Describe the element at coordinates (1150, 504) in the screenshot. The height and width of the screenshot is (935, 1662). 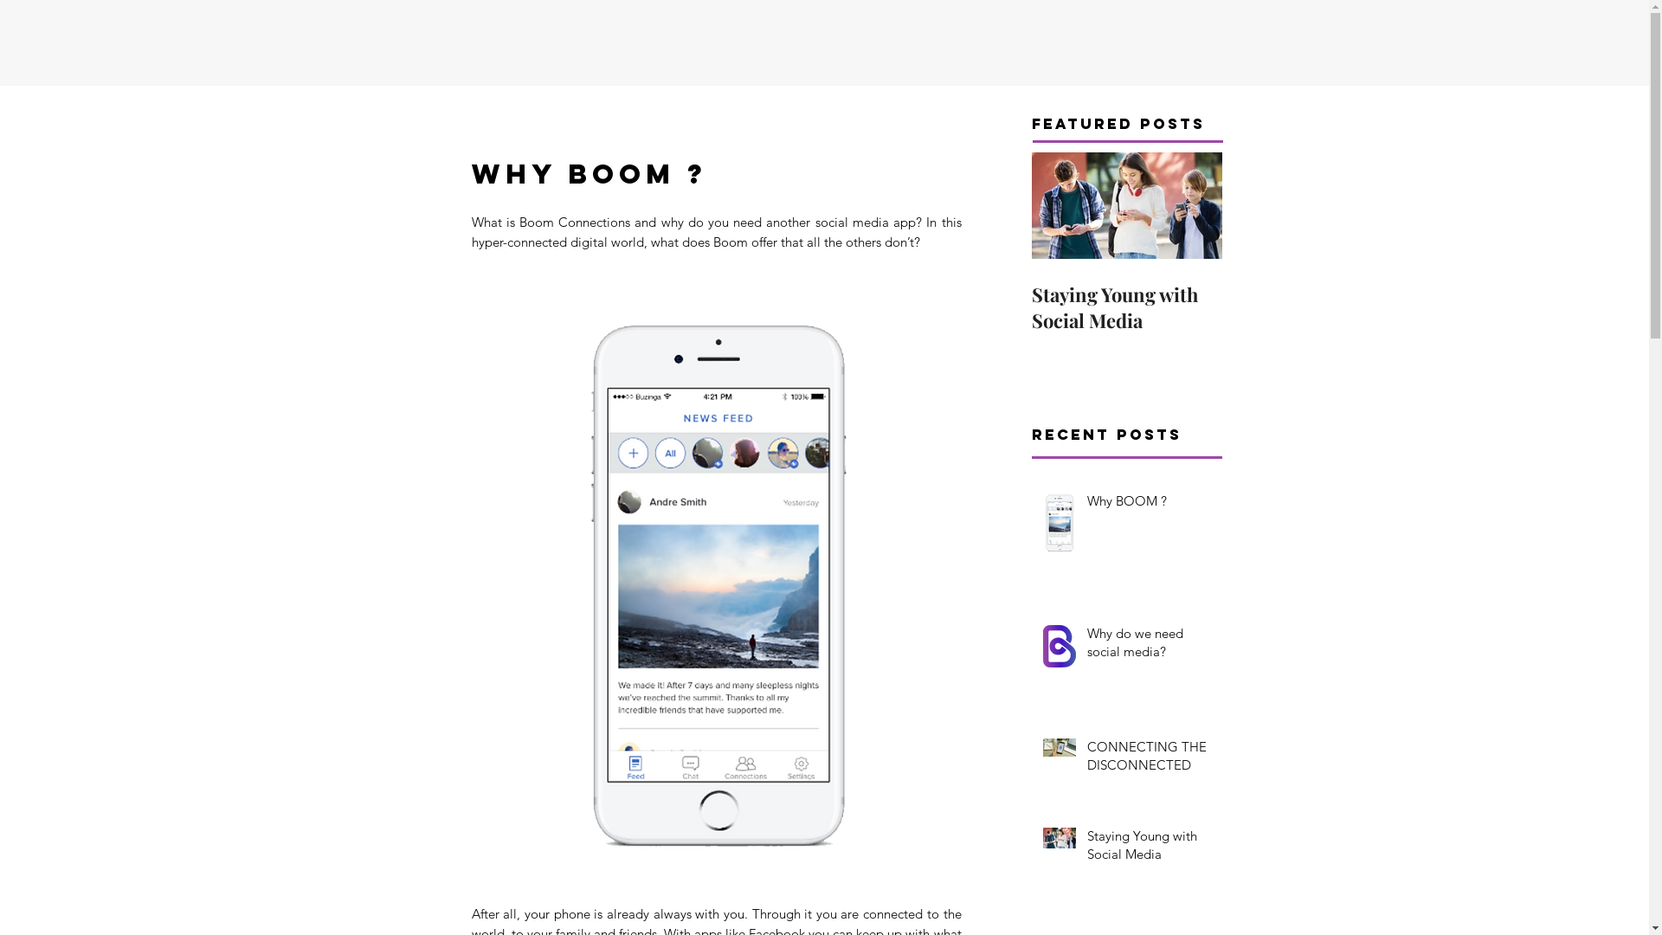
I see `Why BOOM ?` at that location.